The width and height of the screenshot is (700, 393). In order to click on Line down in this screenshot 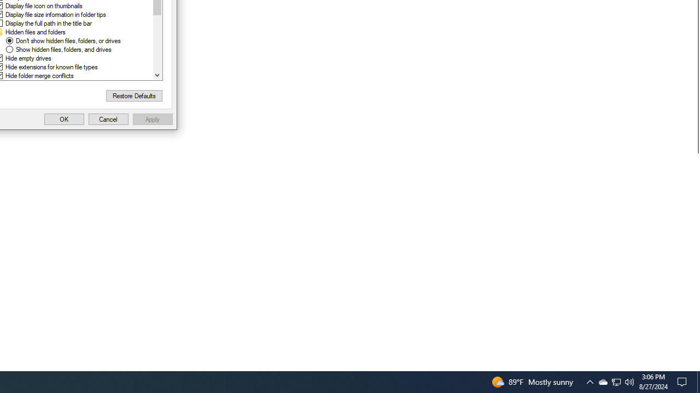, I will do `click(157, 75)`.